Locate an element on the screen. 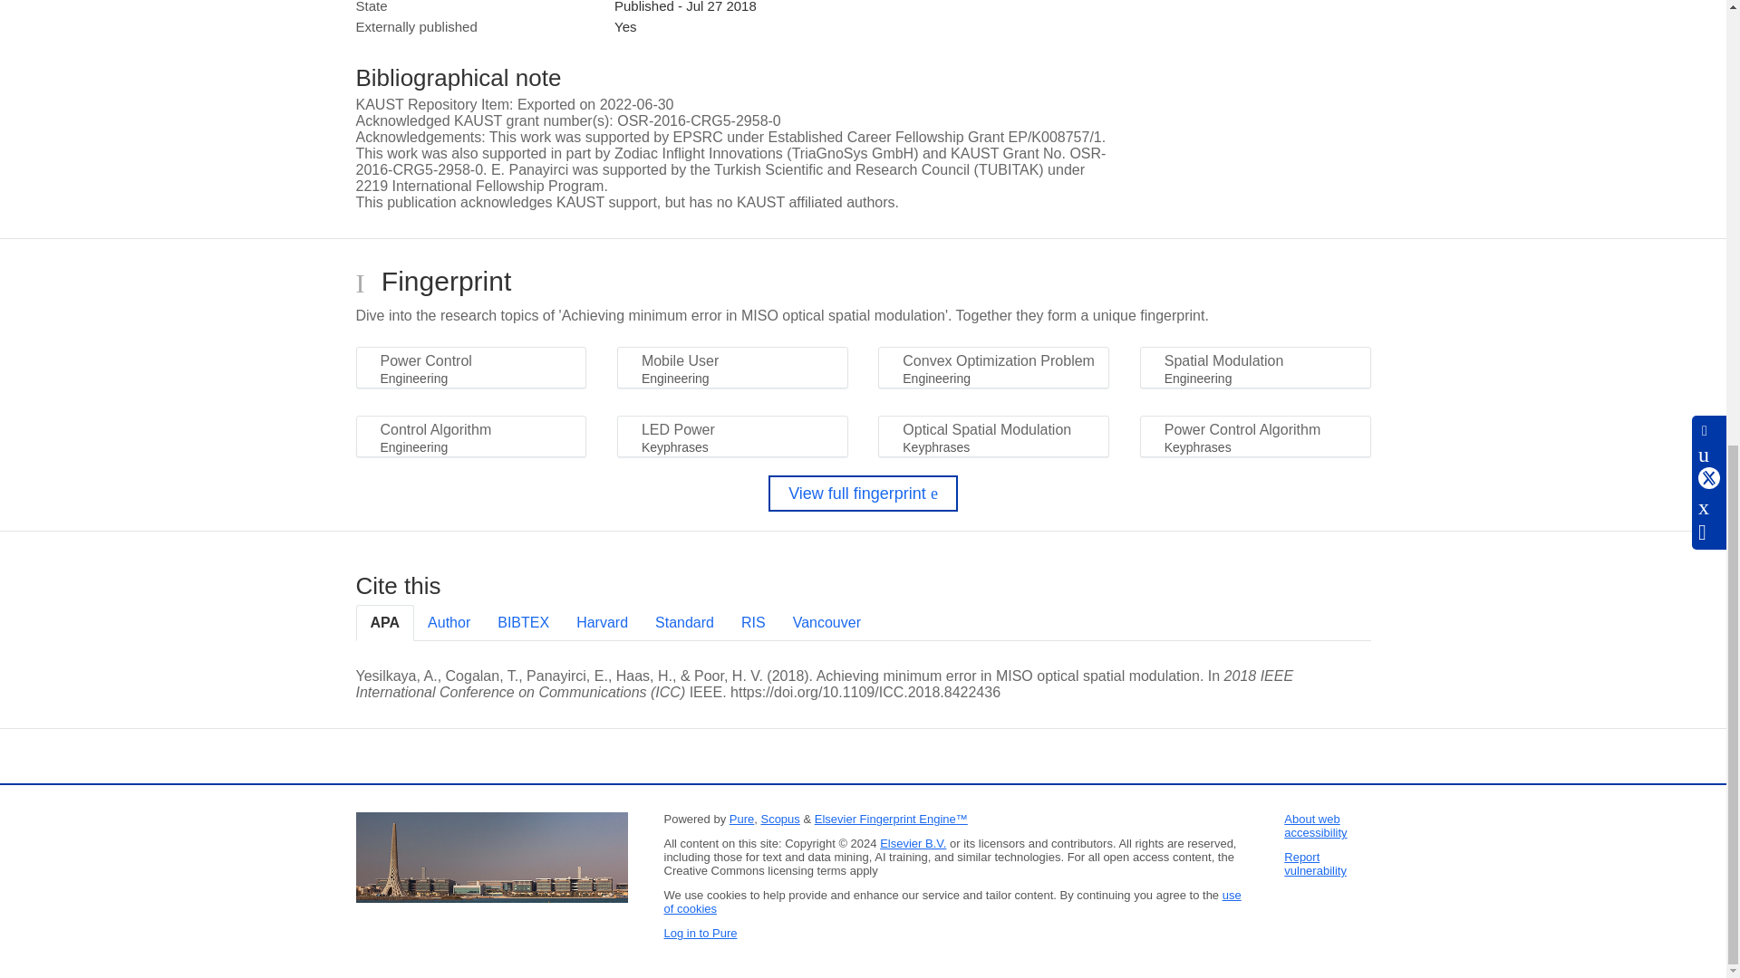 Image resolution: width=1740 pixels, height=978 pixels. Scopus is located at coordinates (779, 819).